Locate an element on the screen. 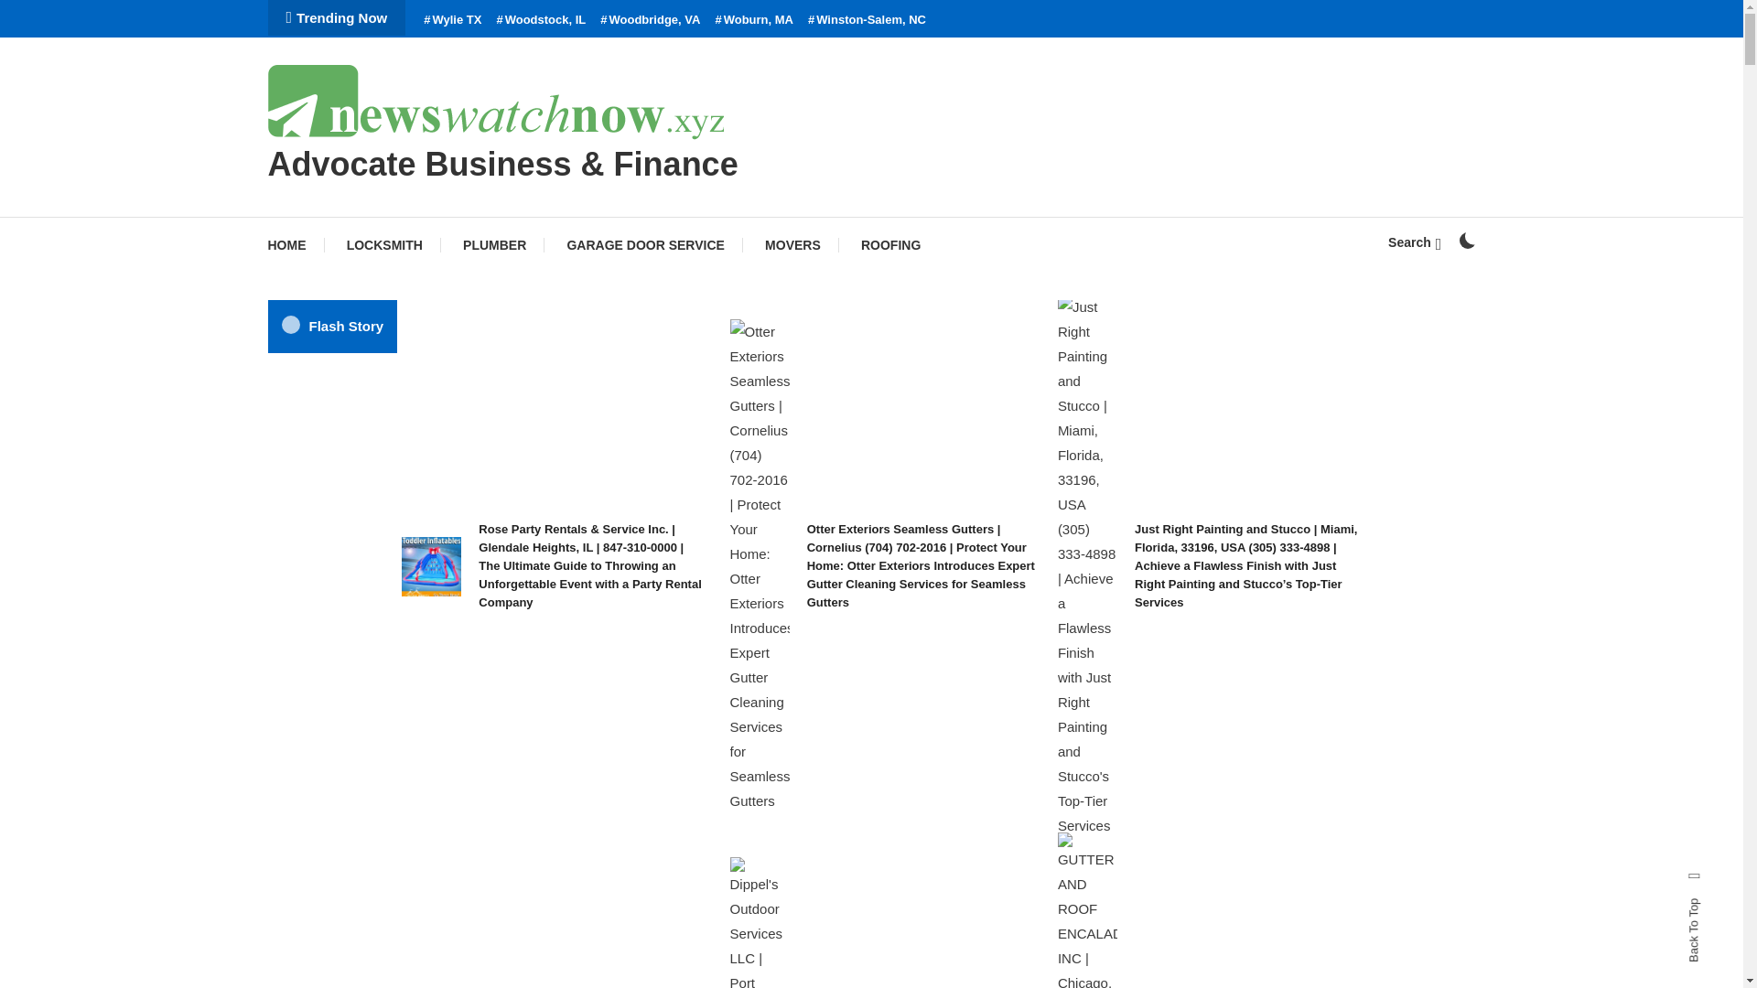 The width and height of the screenshot is (1757, 988). LOCKSMITH is located at coordinates (384, 245).